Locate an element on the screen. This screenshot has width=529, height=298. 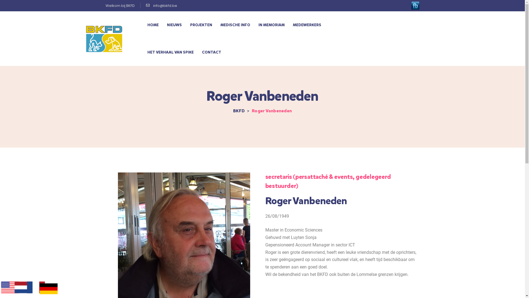
MEDISCHE INFO is located at coordinates (235, 25).